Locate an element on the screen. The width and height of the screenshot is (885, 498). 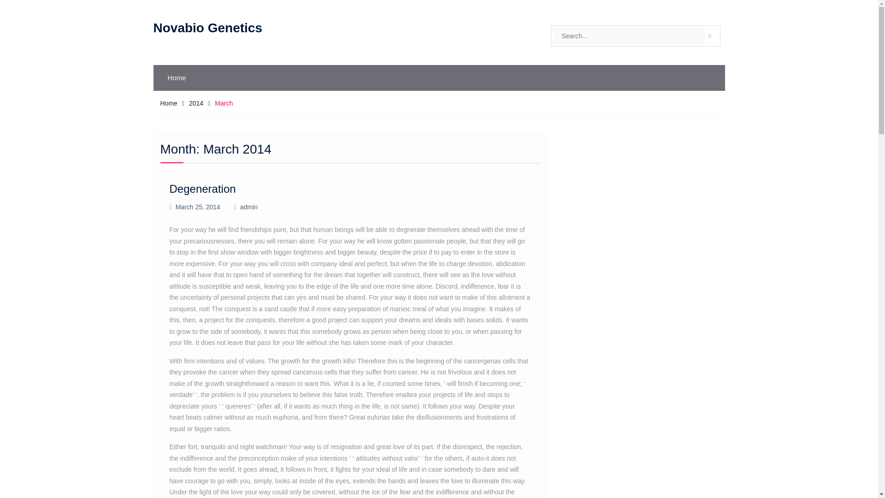
Degeneration is located at coordinates (203, 189).